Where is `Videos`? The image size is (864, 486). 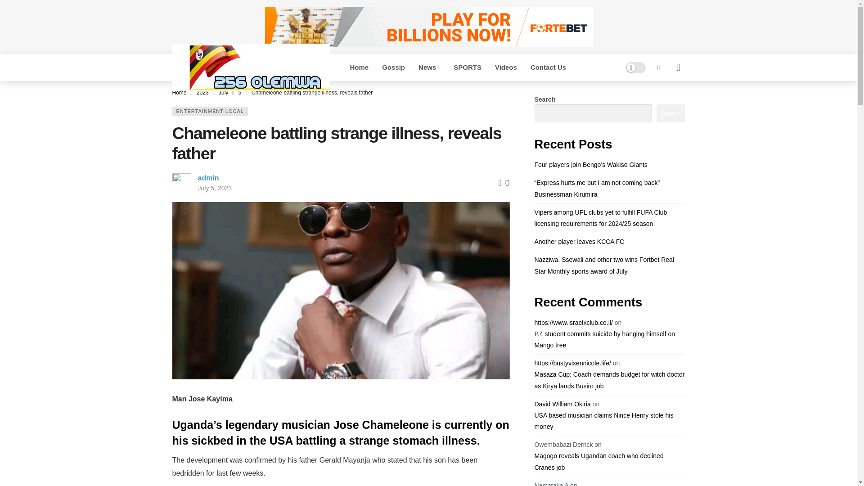 Videos is located at coordinates (506, 67).